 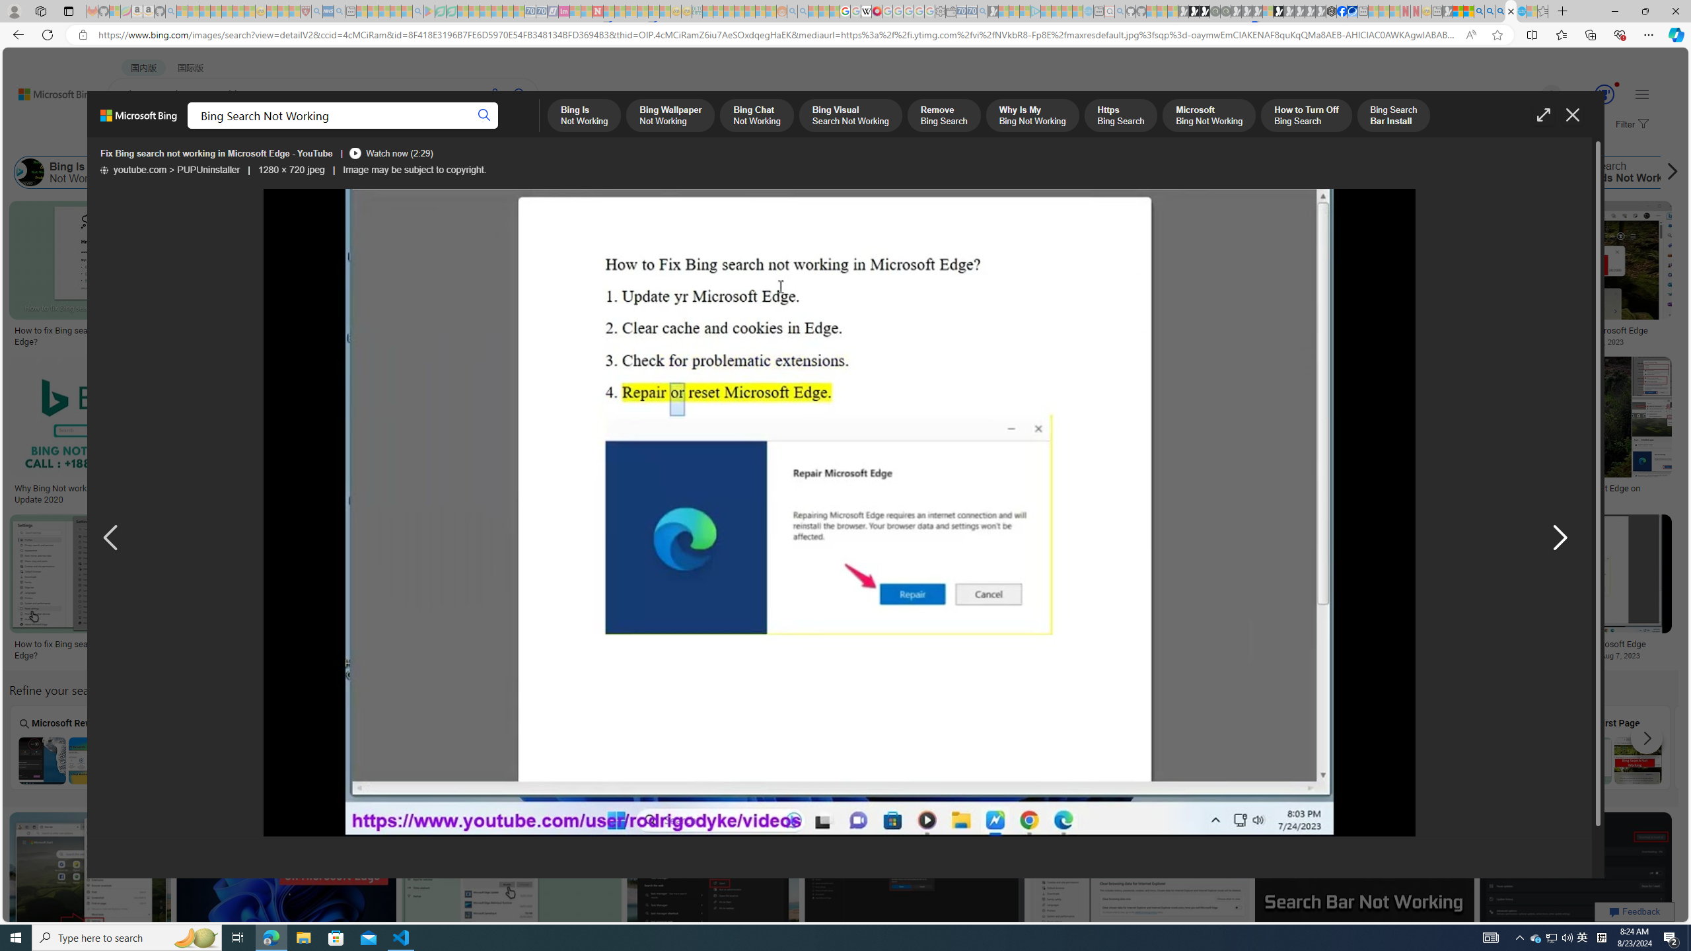 What do you see at coordinates (1447, 11) in the screenshot?
I see `MSN - Sleeping` at bounding box center [1447, 11].